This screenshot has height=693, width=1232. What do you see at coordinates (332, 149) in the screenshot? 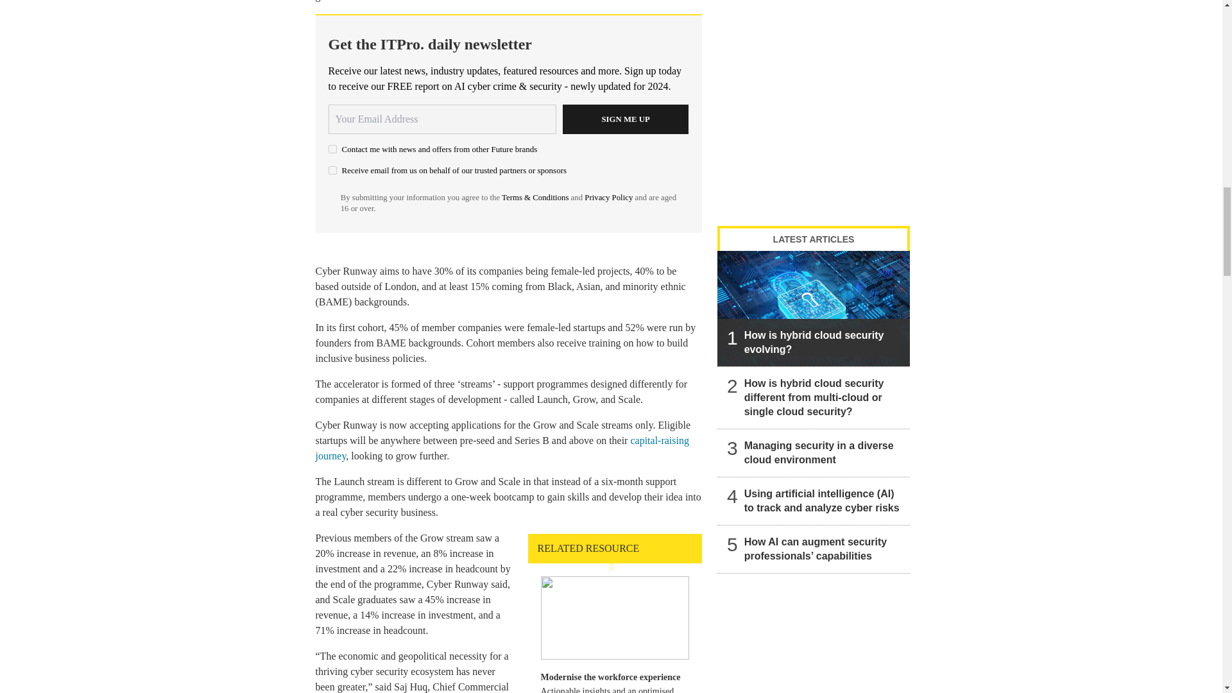
I see `on` at bounding box center [332, 149].